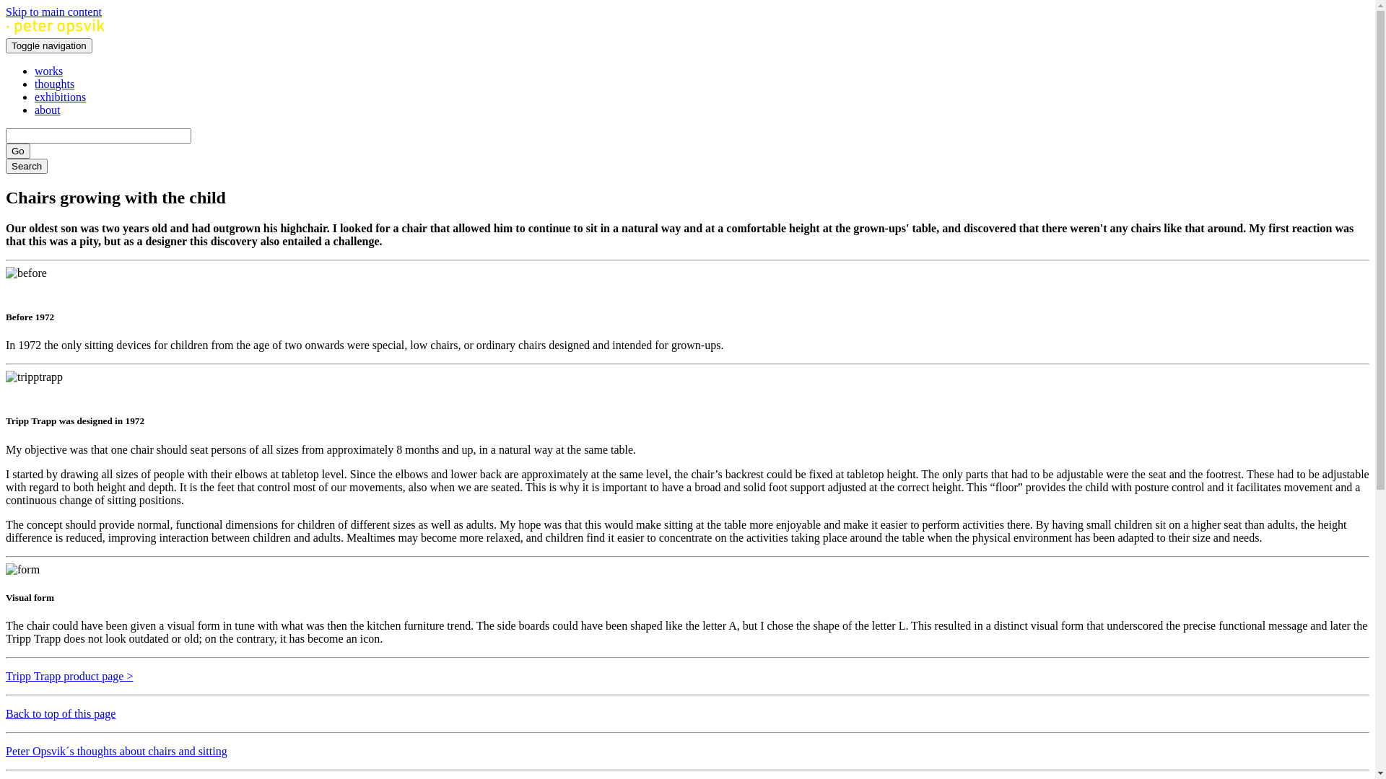 The image size is (1386, 779). Describe the element at coordinates (53, 12) in the screenshot. I see `Skip to main content` at that location.